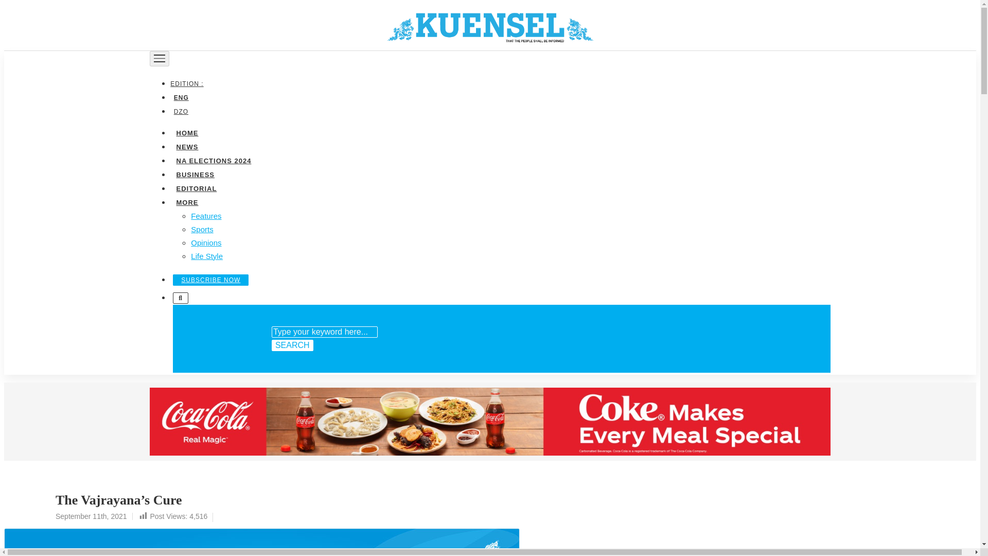 This screenshot has height=556, width=988. Describe the element at coordinates (206, 242) in the screenshot. I see `Opinions` at that location.